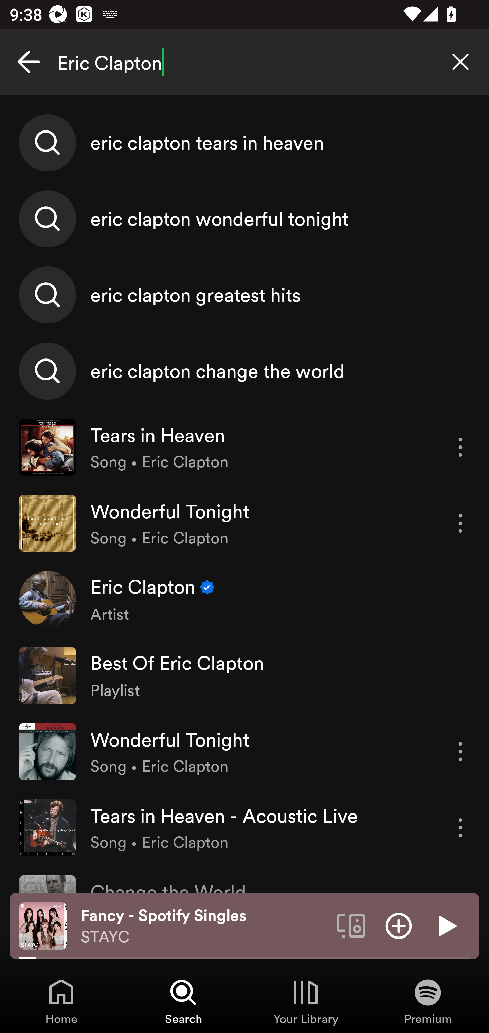  What do you see at coordinates (460, 62) in the screenshot?
I see `Clear search query` at bounding box center [460, 62].